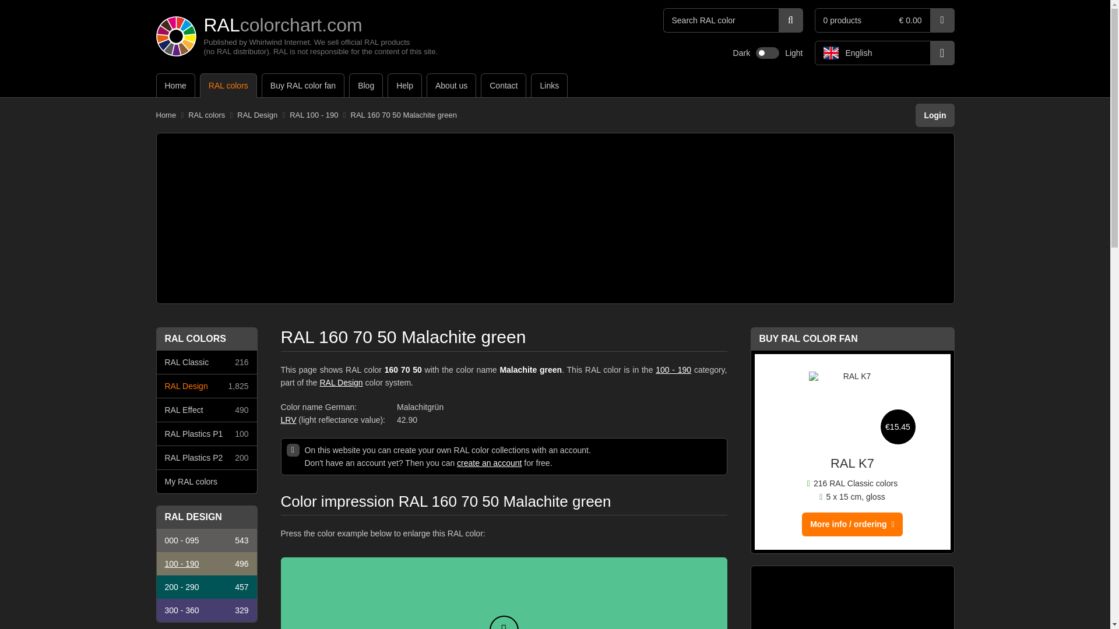  What do you see at coordinates (504, 86) in the screenshot?
I see `Contact` at bounding box center [504, 86].